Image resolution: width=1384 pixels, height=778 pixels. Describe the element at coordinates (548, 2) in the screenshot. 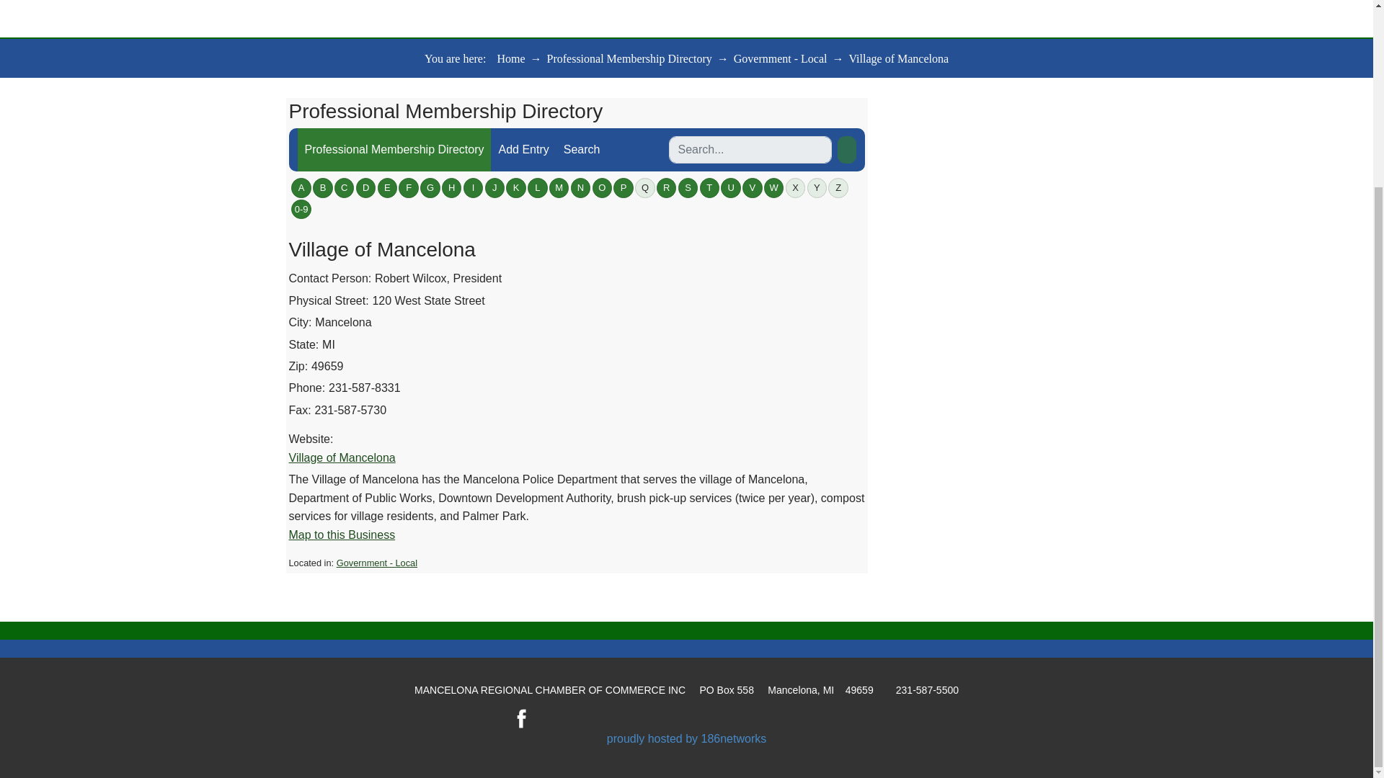

I see `Calendar` at that location.